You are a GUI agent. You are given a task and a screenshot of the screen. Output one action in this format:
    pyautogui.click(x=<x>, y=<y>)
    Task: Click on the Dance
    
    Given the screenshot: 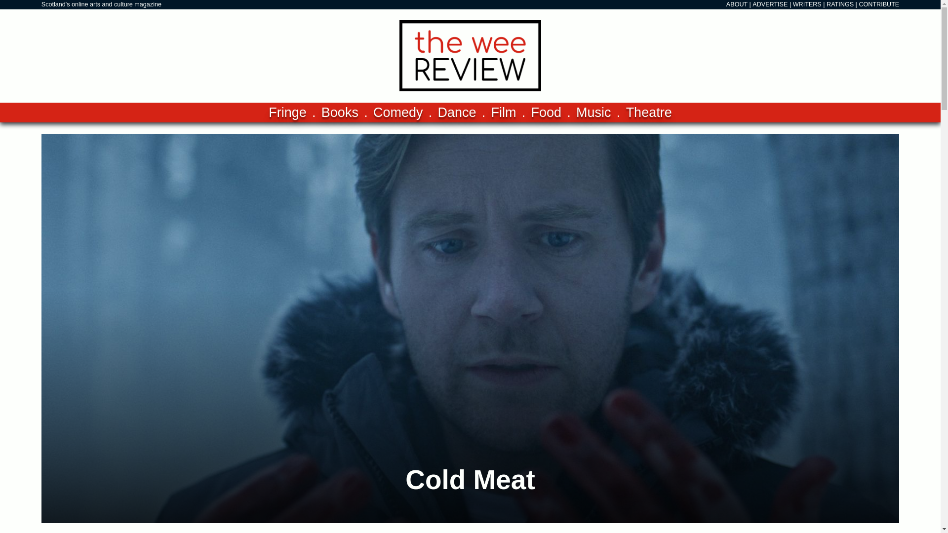 What is the action you would take?
    pyautogui.click(x=457, y=113)
    